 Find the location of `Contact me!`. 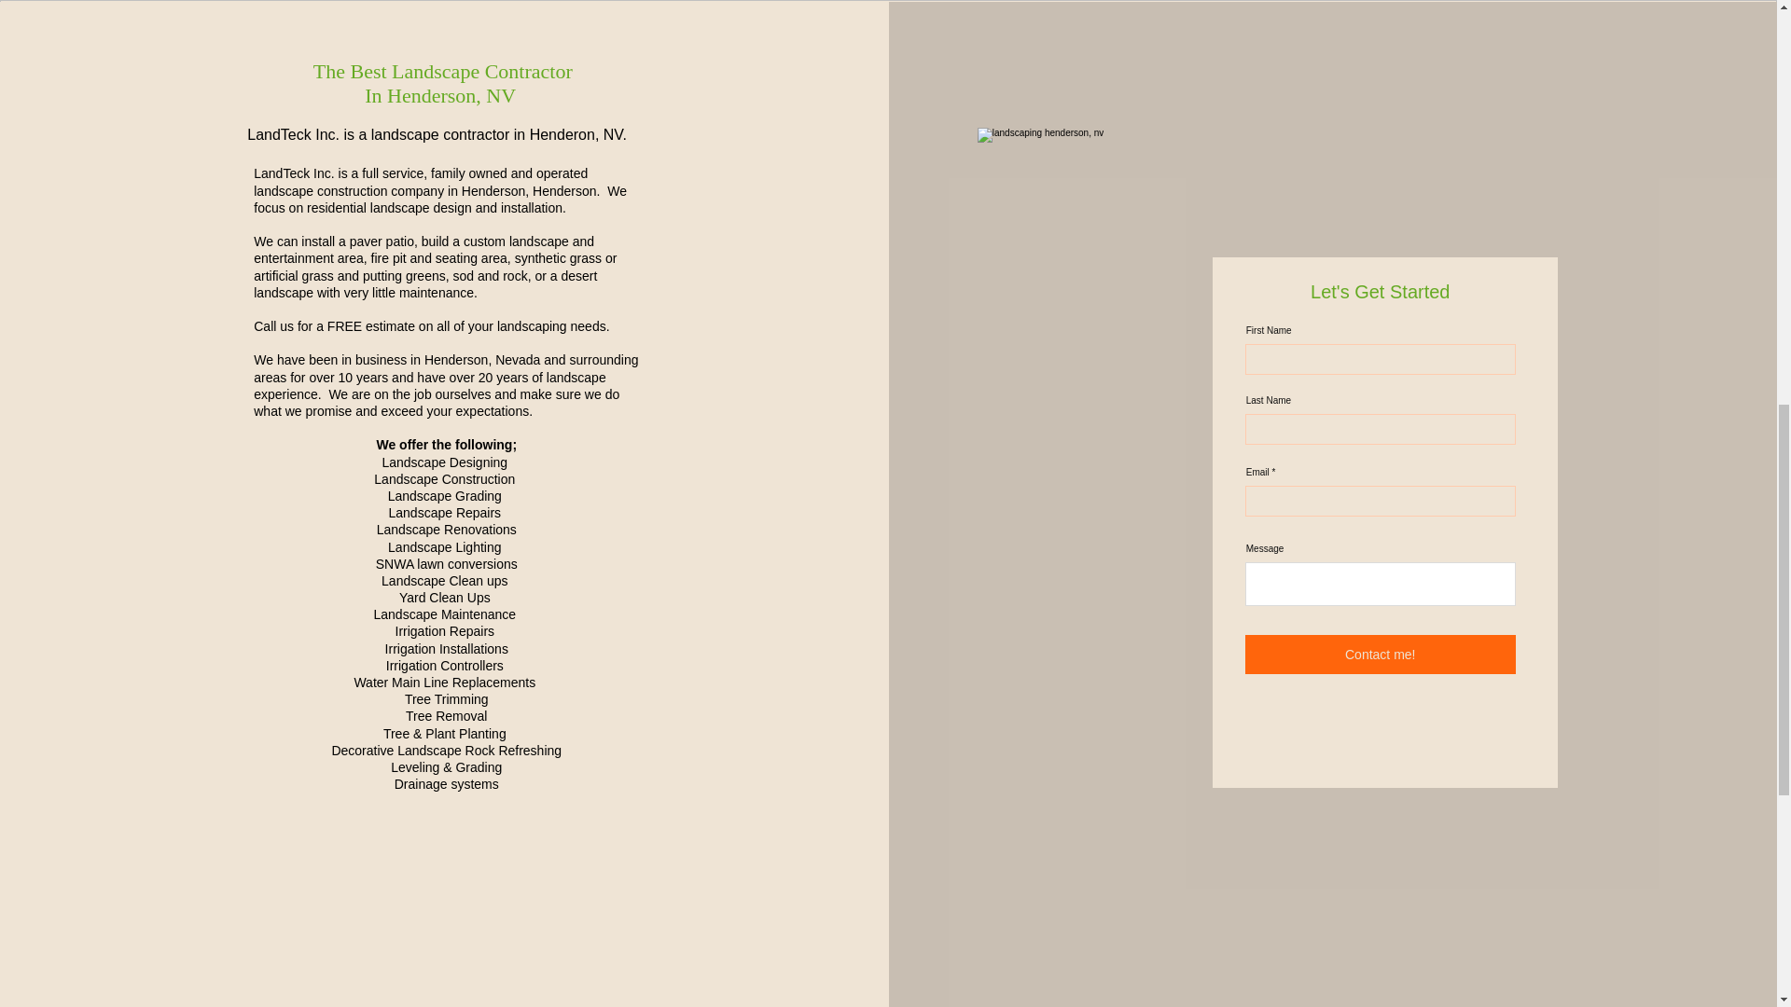

Contact me! is located at coordinates (1380, 655).